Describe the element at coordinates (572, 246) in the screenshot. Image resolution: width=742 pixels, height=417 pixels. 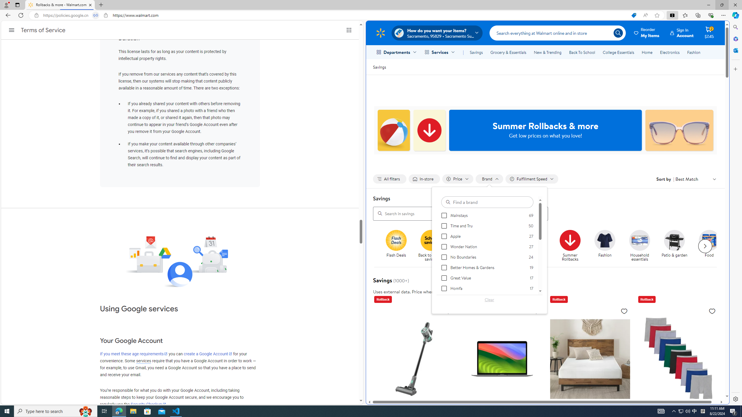
I see `Summer Rollbacks` at that location.